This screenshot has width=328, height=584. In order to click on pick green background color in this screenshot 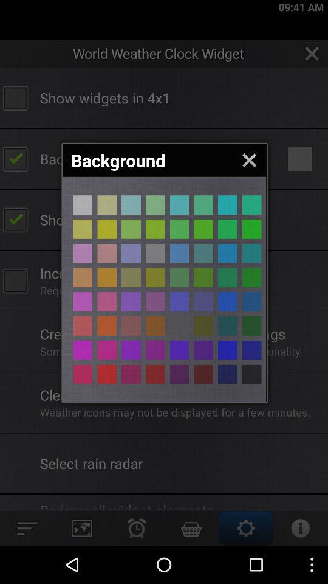, I will do `click(179, 277)`.